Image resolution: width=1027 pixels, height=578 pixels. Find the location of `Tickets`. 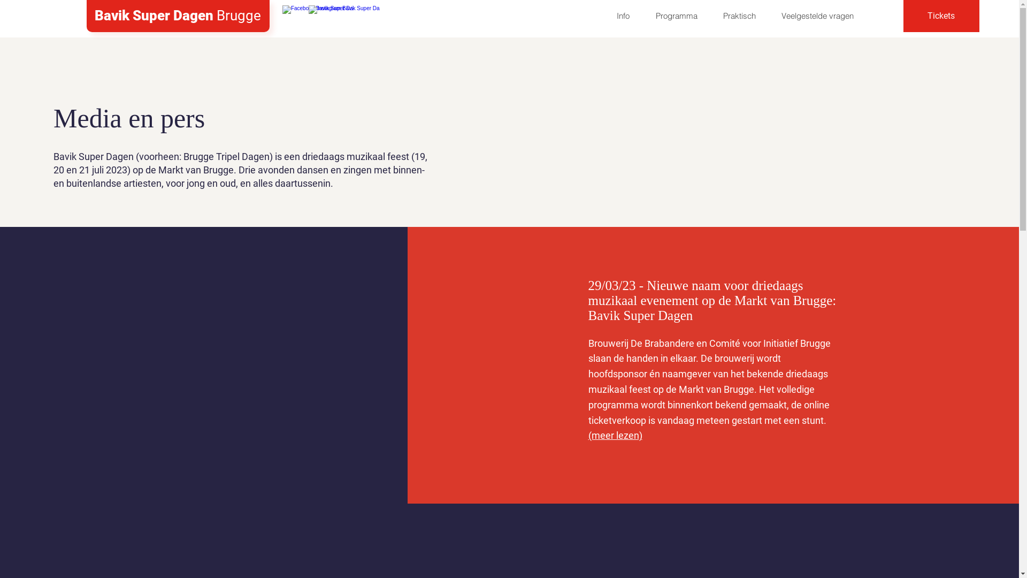

Tickets is located at coordinates (941, 16).